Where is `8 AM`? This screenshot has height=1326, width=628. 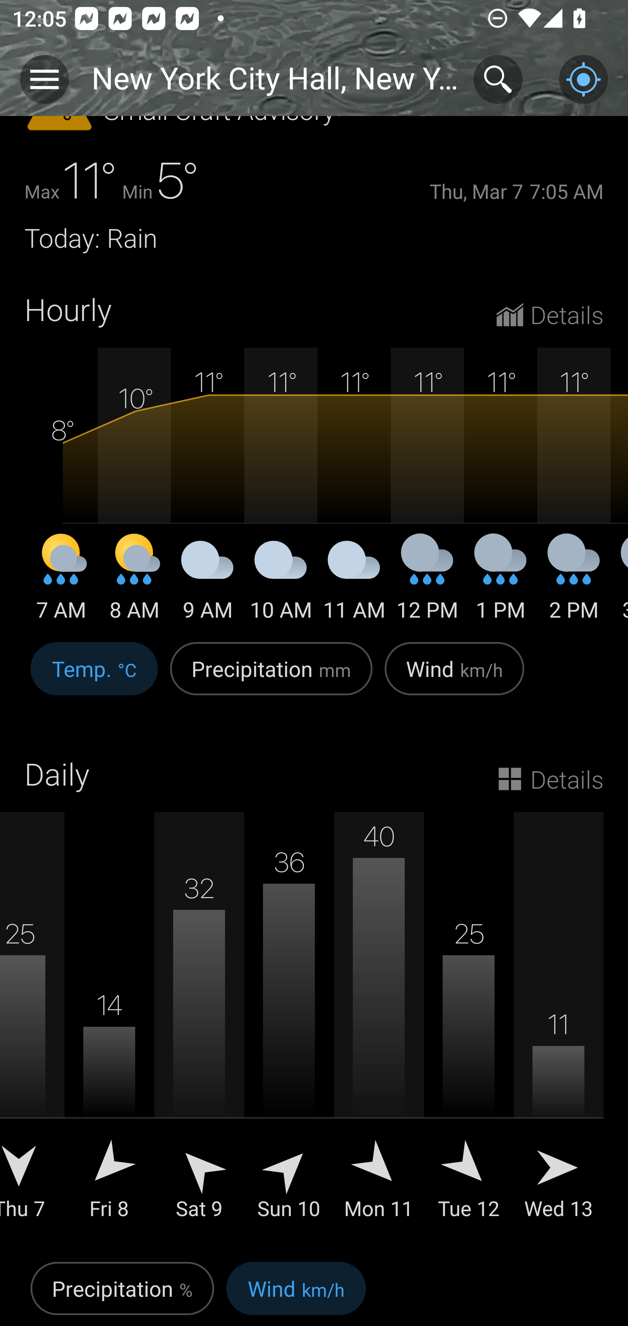 8 AM is located at coordinates (134, 584).